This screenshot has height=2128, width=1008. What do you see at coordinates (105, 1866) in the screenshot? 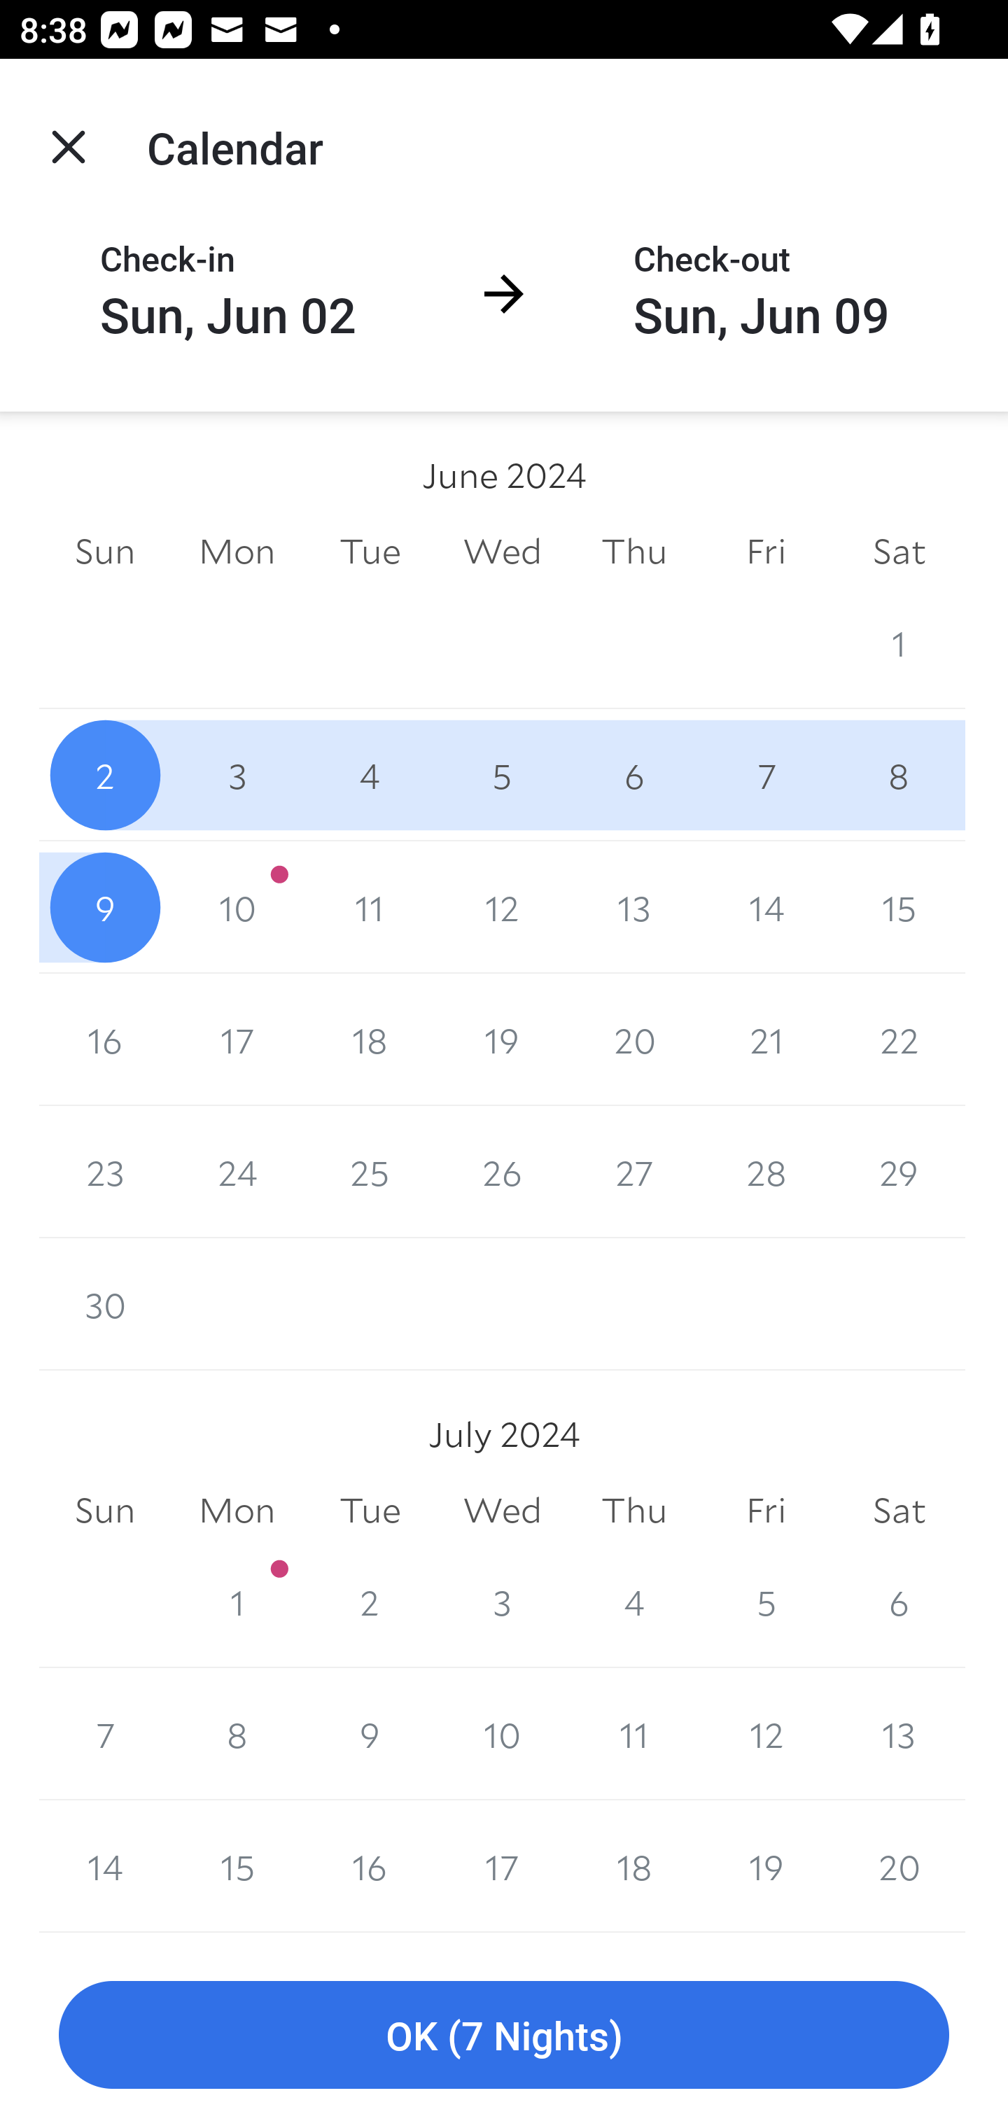
I see `14 14 July 2024` at bounding box center [105, 1866].